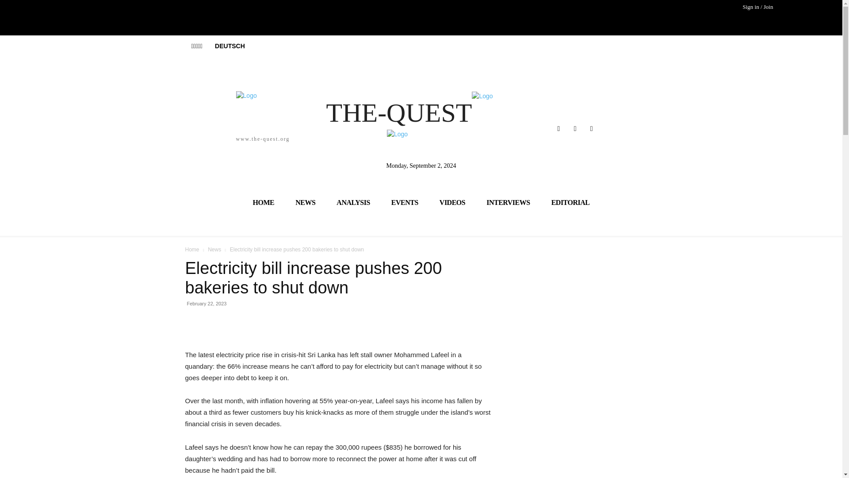  Describe the element at coordinates (305, 202) in the screenshot. I see `NEWS` at that location.